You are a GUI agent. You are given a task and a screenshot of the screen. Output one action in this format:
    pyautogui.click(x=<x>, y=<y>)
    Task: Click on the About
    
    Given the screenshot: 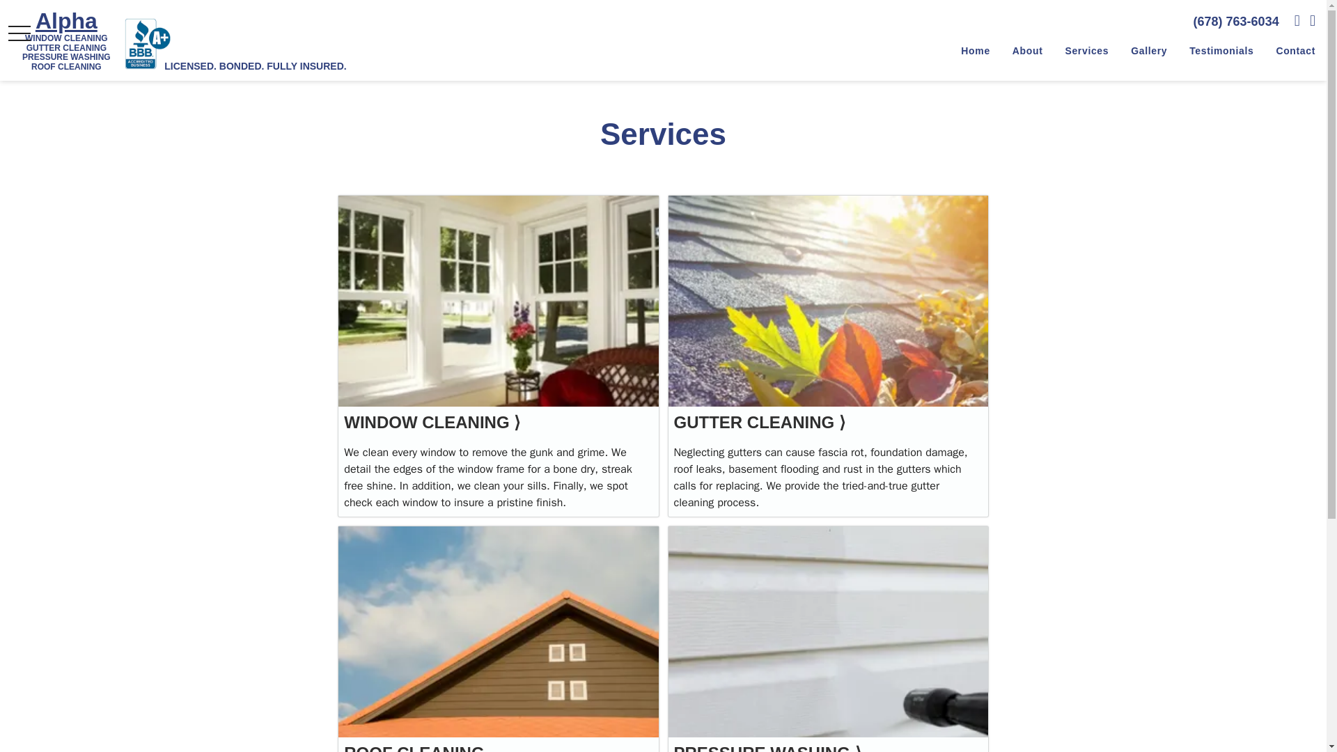 What is the action you would take?
    pyautogui.click(x=1027, y=52)
    